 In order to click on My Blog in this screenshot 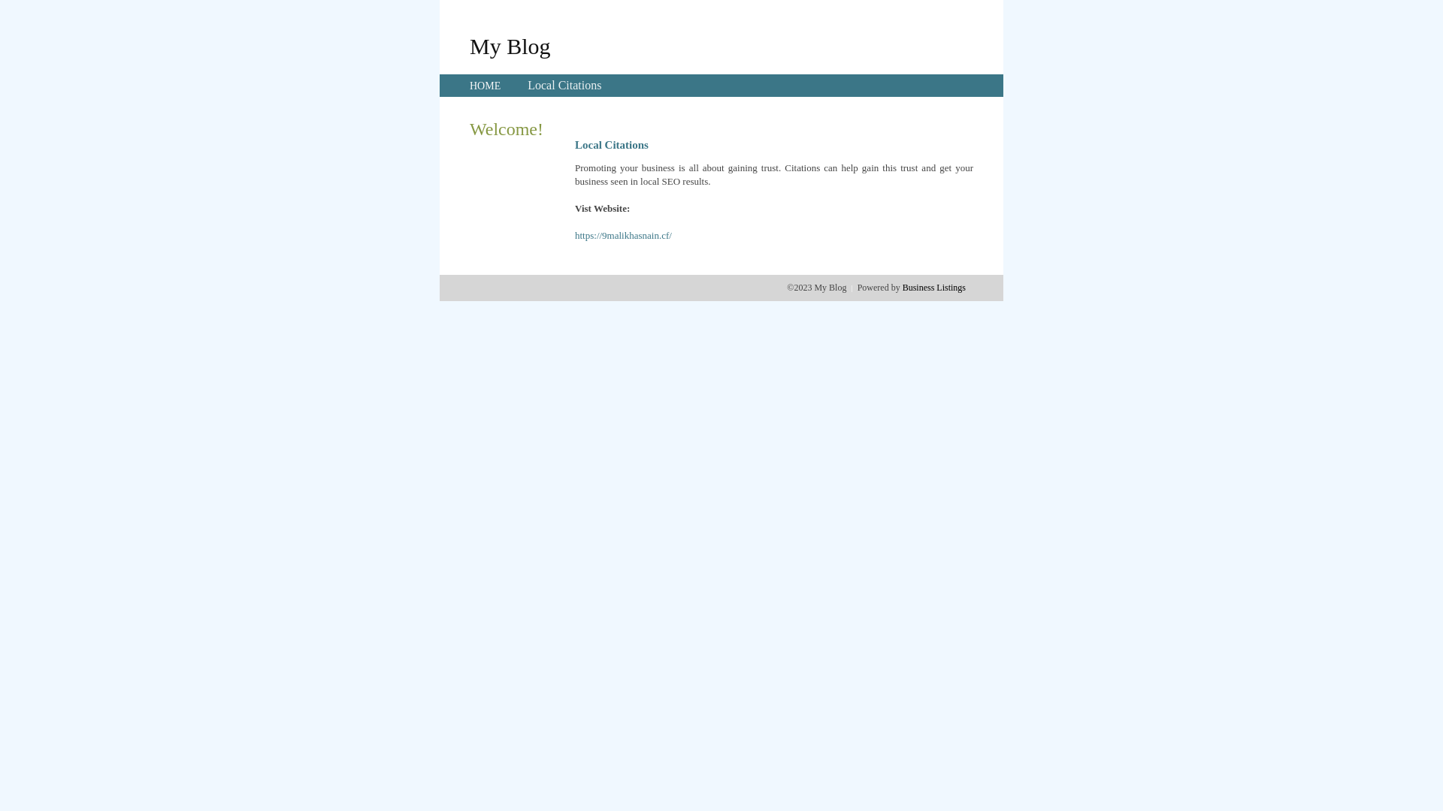, I will do `click(510, 46)`.